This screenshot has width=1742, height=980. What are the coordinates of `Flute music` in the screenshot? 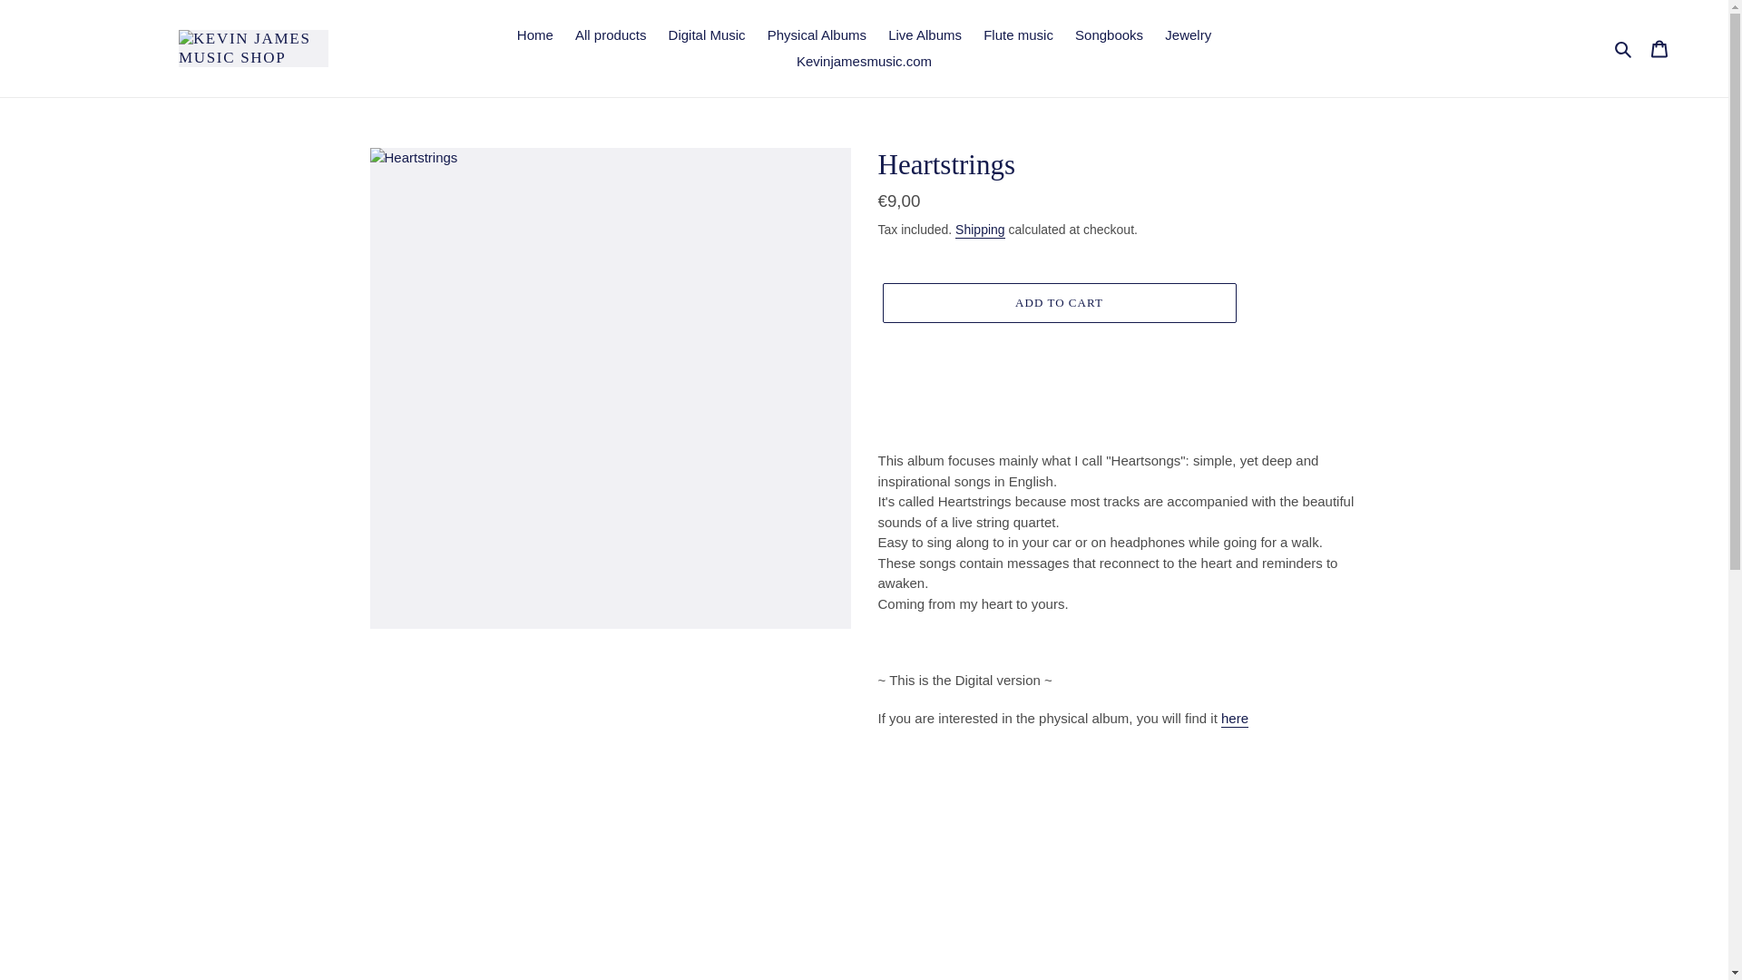 It's located at (1018, 35).